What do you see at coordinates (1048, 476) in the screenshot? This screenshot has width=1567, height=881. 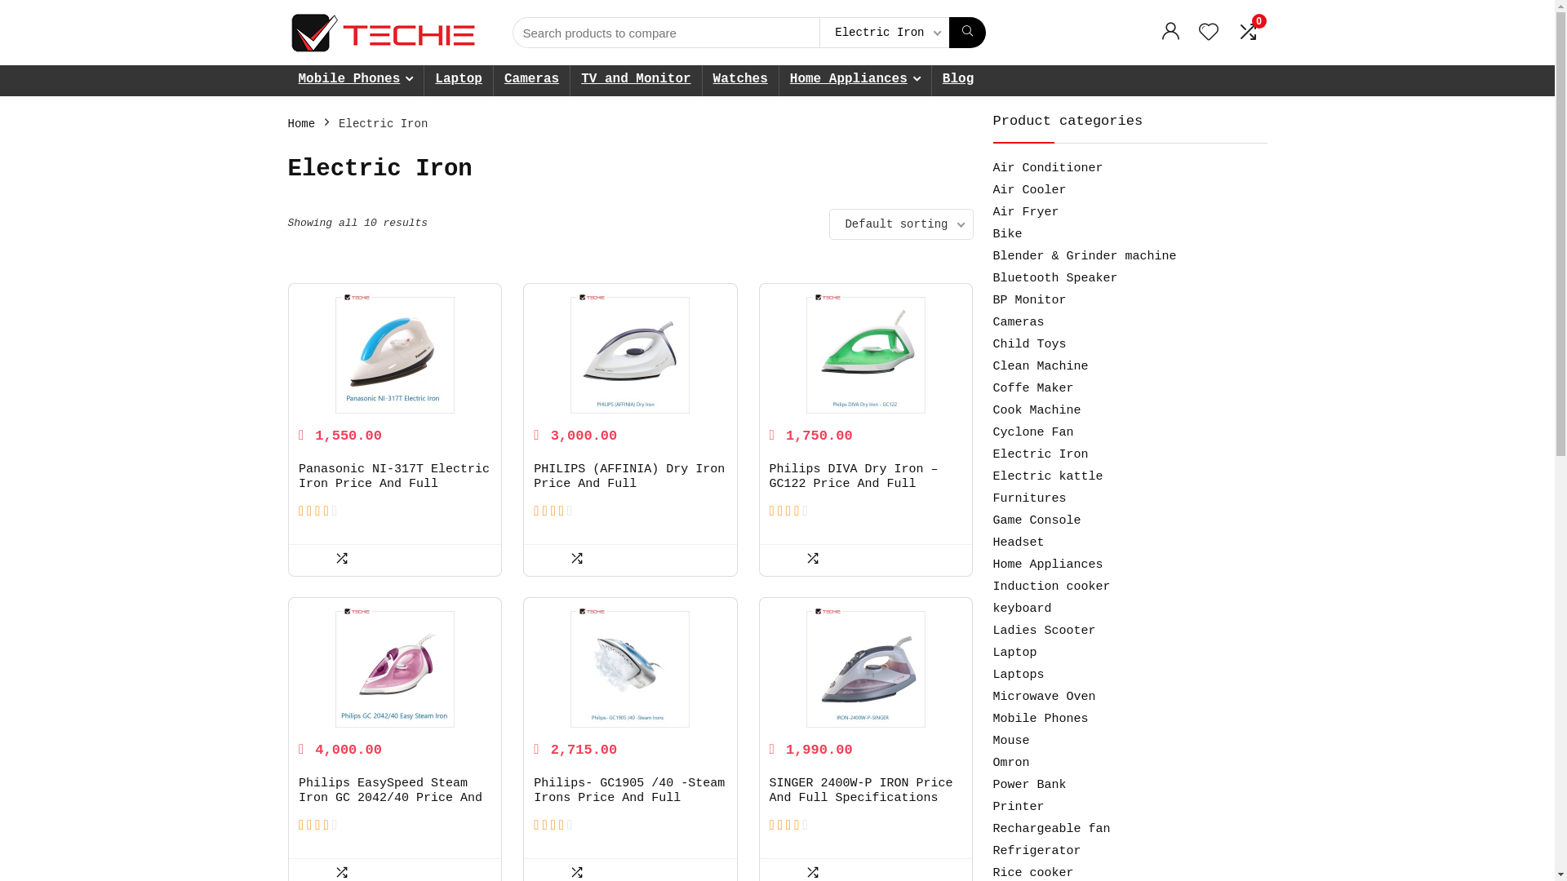 I see `Electric kattle` at bounding box center [1048, 476].